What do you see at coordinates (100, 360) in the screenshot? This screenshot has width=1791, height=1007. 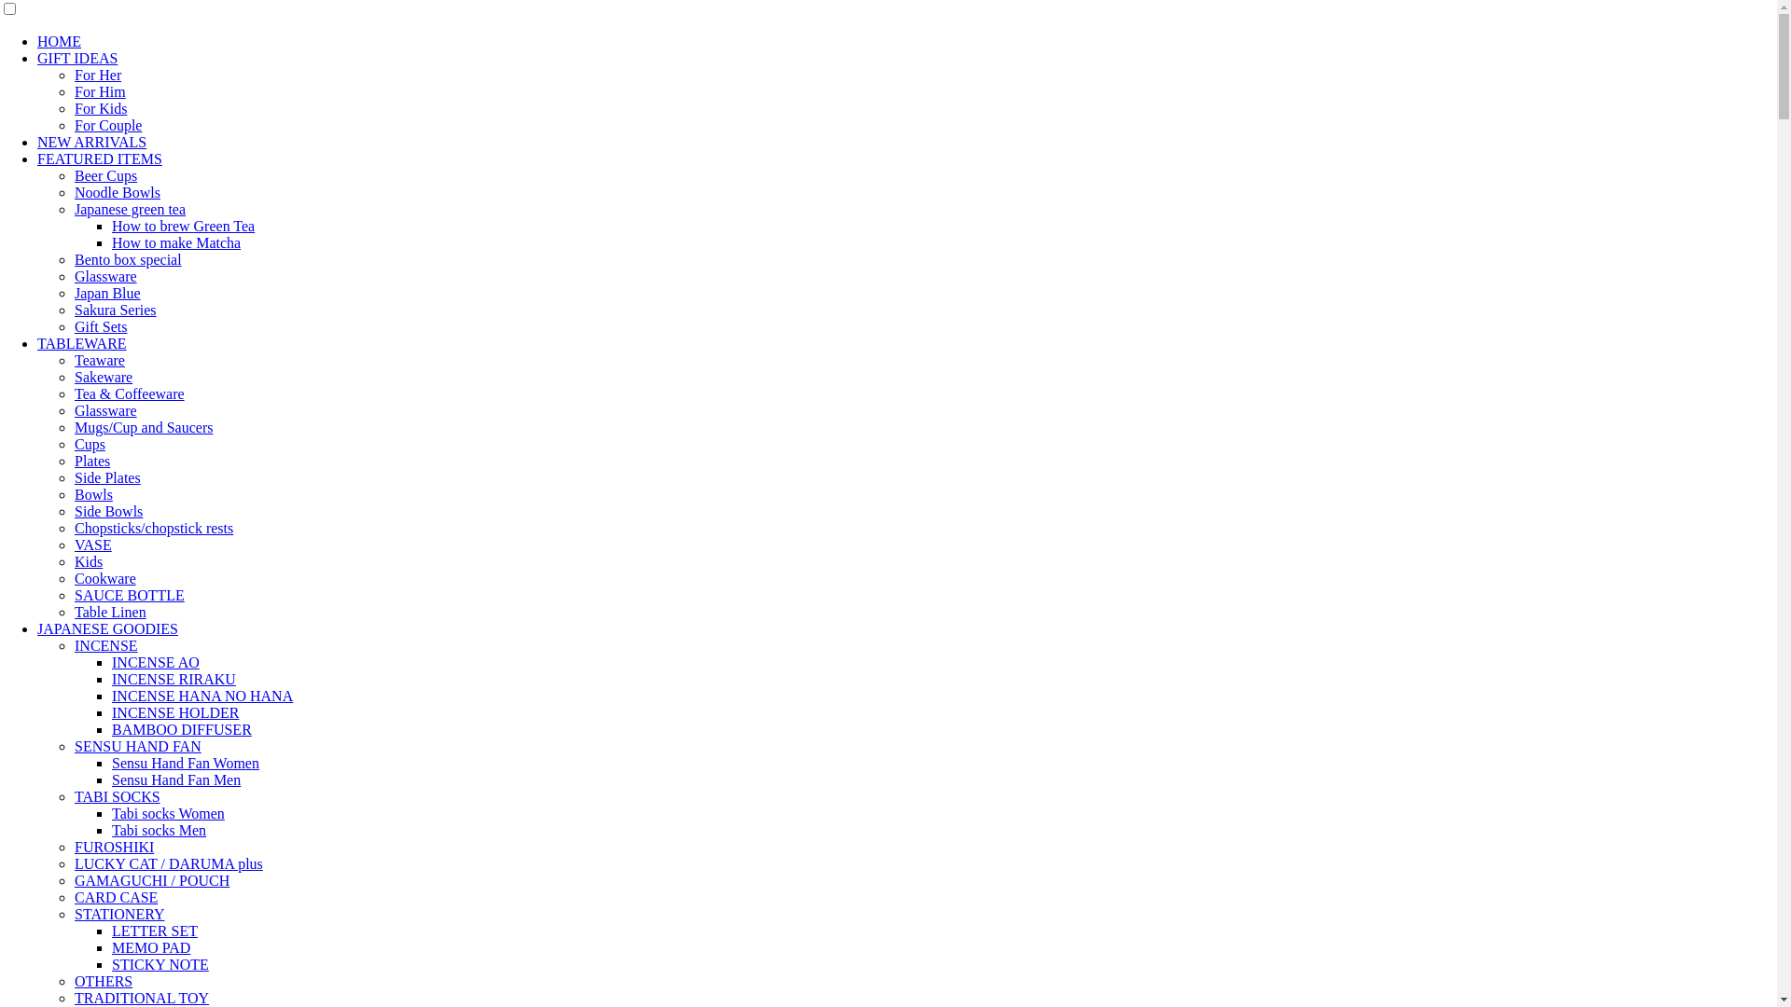 I see `Teaware` at bounding box center [100, 360].